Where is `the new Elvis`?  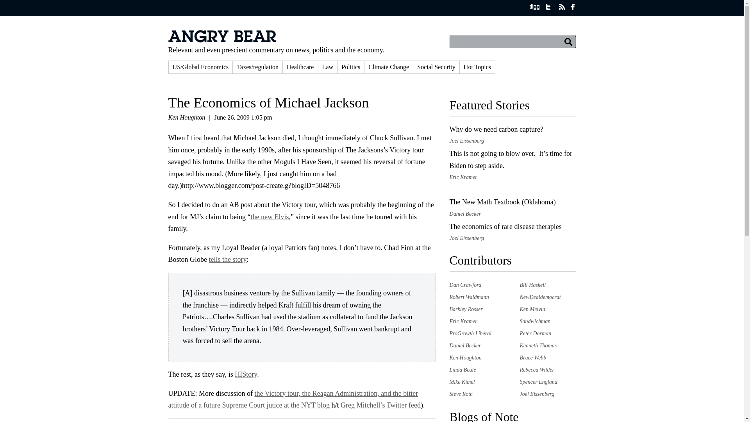 the new Elvis is located at coordinates (270, 216).